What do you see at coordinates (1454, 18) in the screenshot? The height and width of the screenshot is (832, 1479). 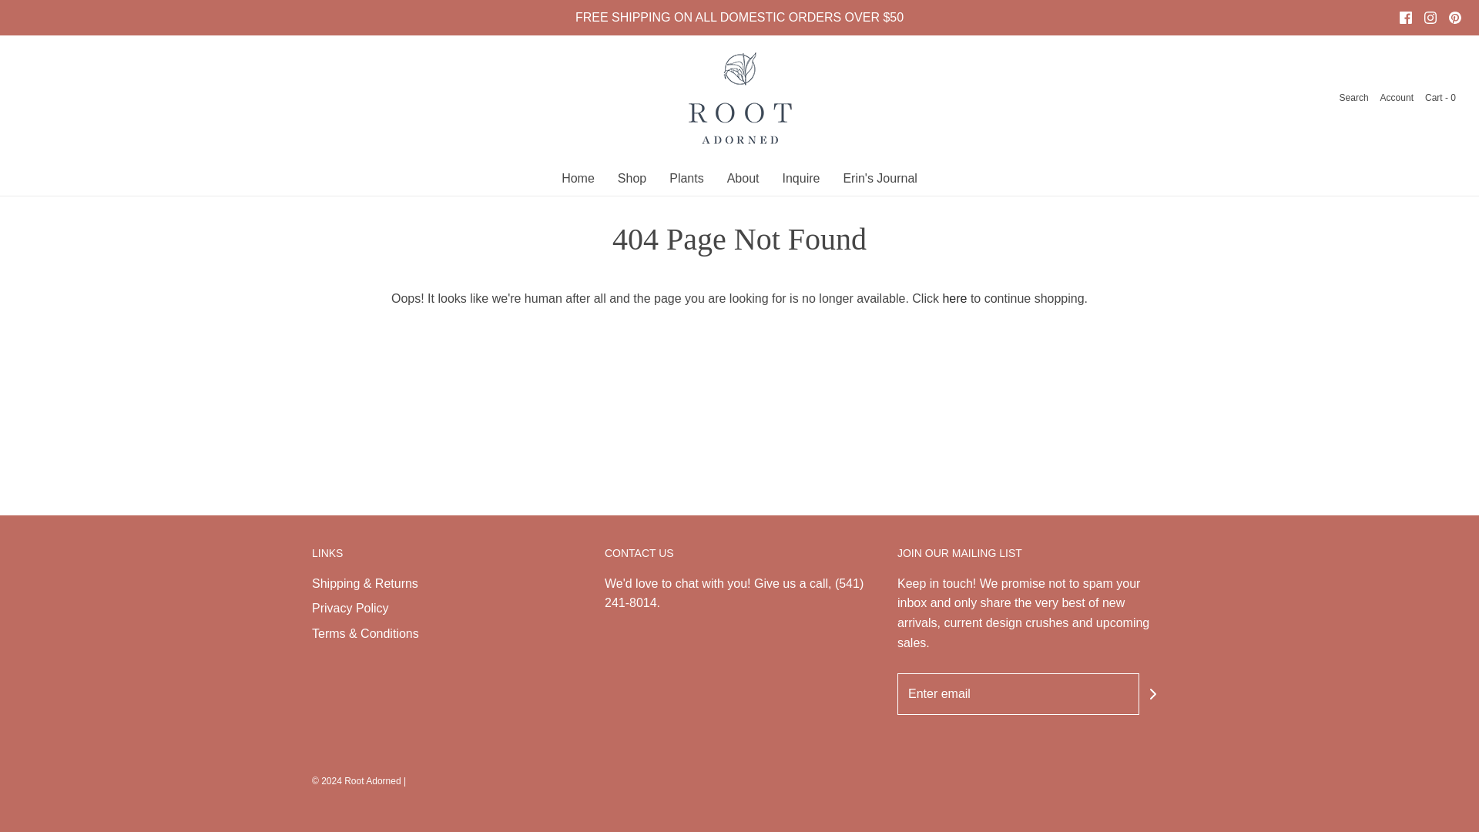 I see `Pinterest icon` at bounding box center [1454, 18].